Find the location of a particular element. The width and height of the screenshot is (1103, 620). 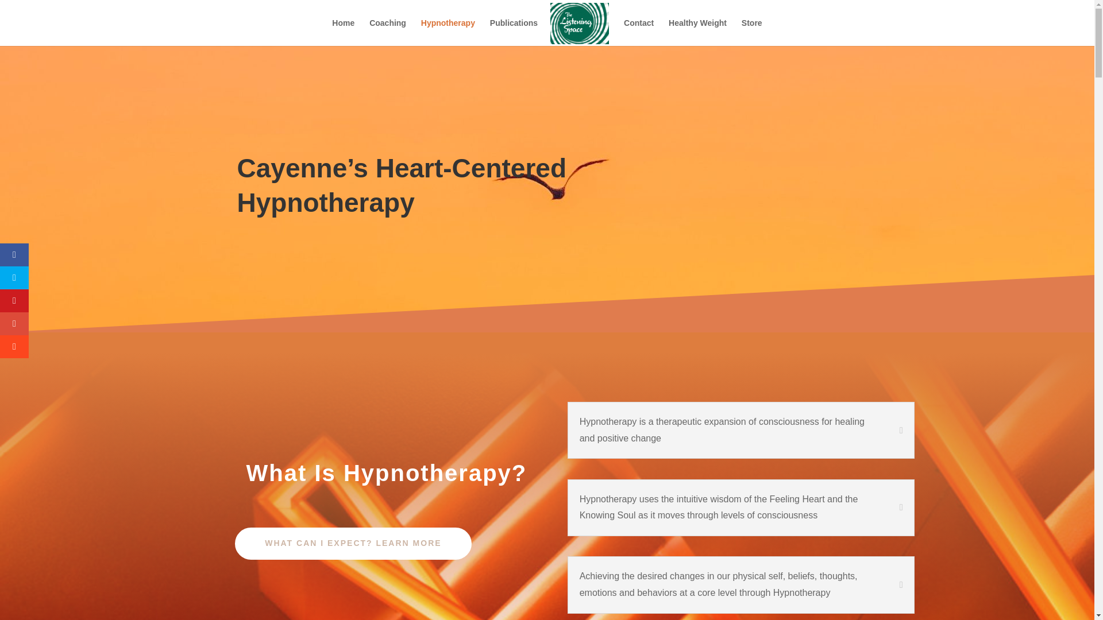

Contact is located at coordinates (639, 32).